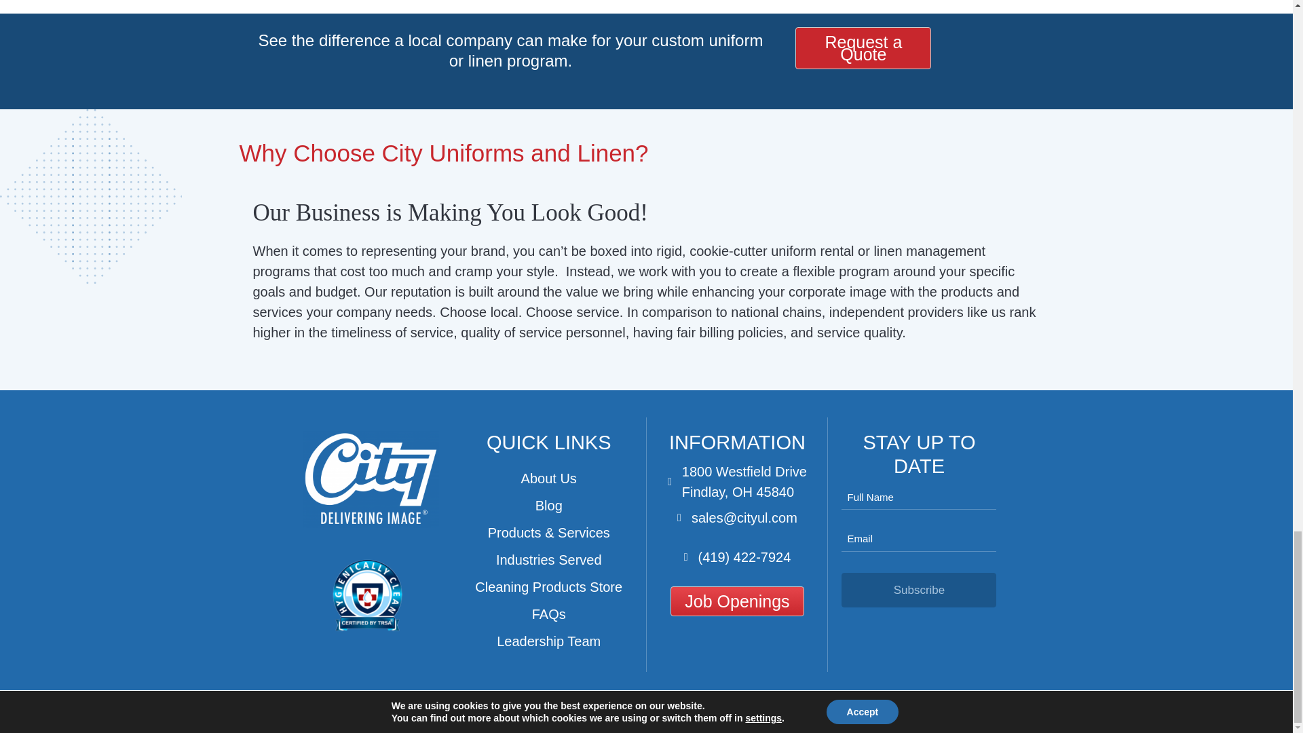 This screenshot has height=733, width=1303. What do you see at coordinates (919, 590) in the screenshot?
I see `Subscribe` at bounding box center [919, 590].